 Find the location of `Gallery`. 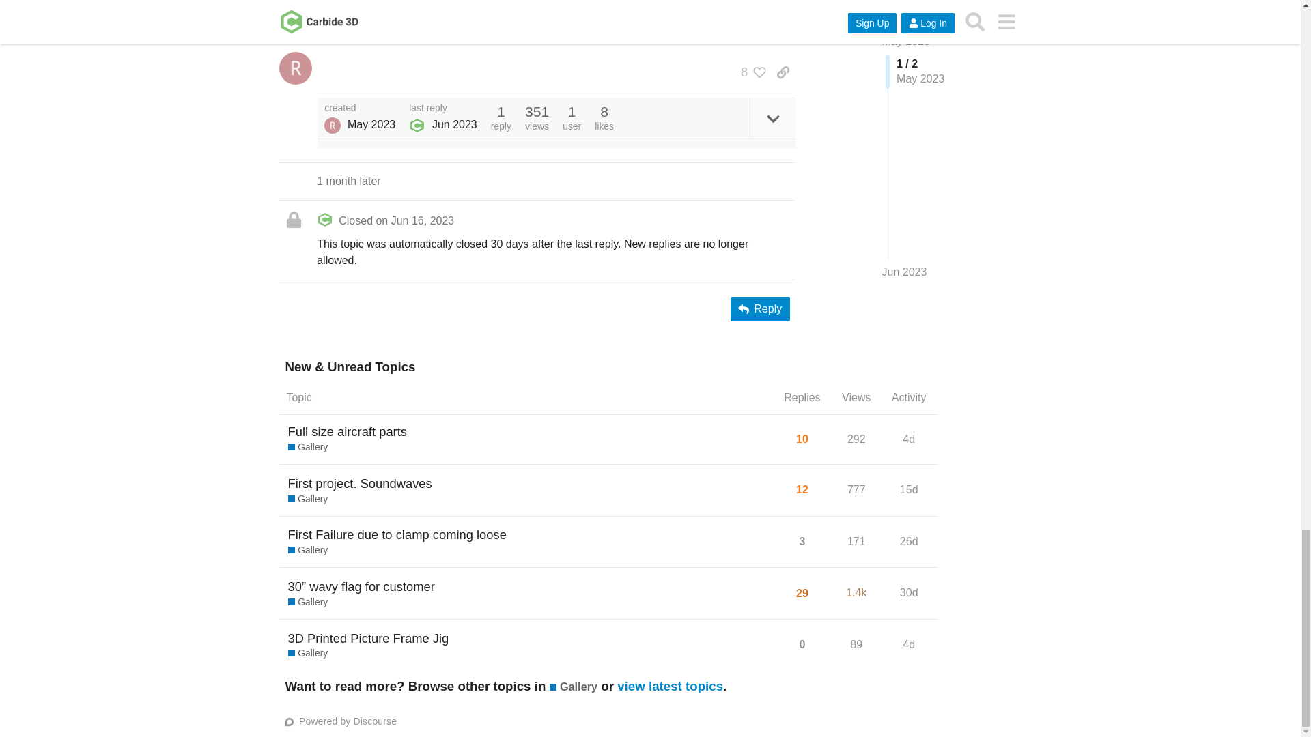

Gallery is located at coordinates (309, 448).